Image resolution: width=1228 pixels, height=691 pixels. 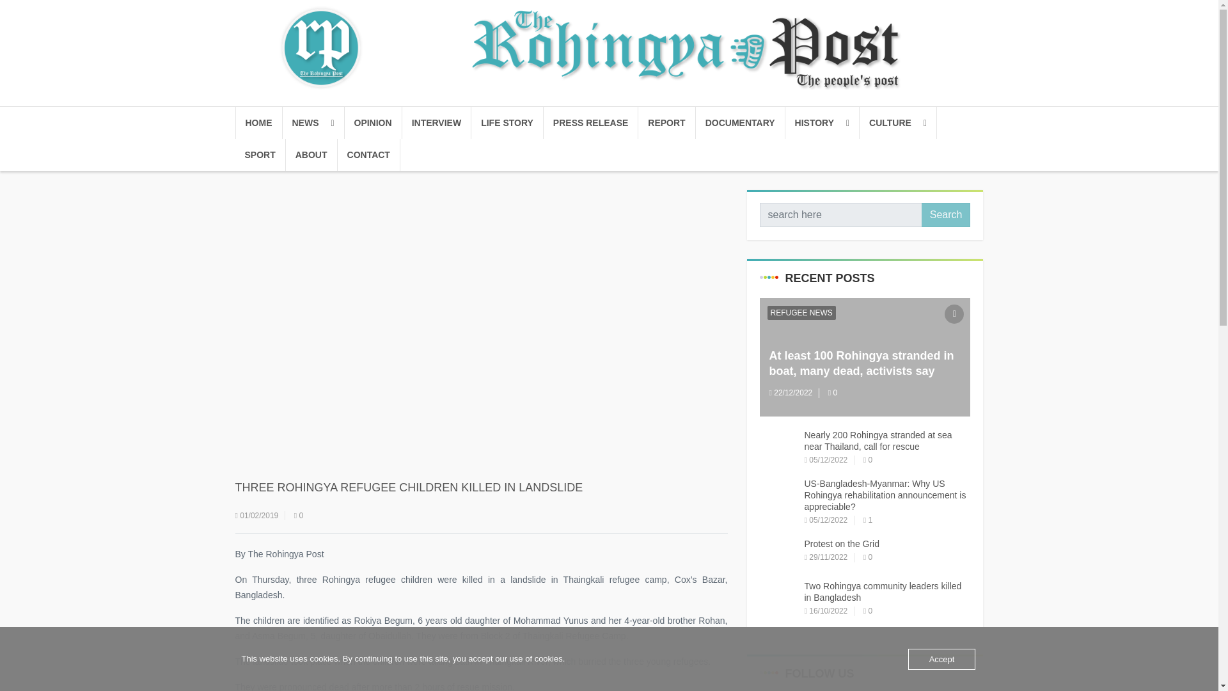 I want to click on PRESS RELEASE, so click(x=591, y=123).